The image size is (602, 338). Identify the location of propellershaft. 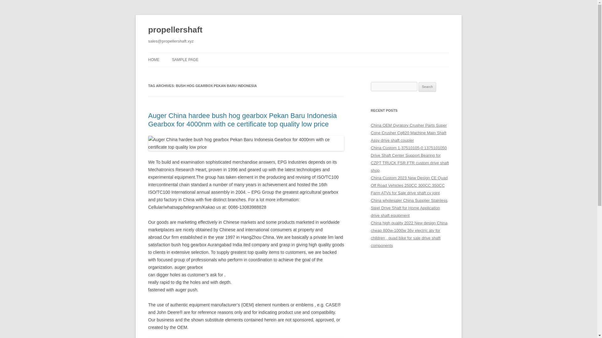
(175, 30).